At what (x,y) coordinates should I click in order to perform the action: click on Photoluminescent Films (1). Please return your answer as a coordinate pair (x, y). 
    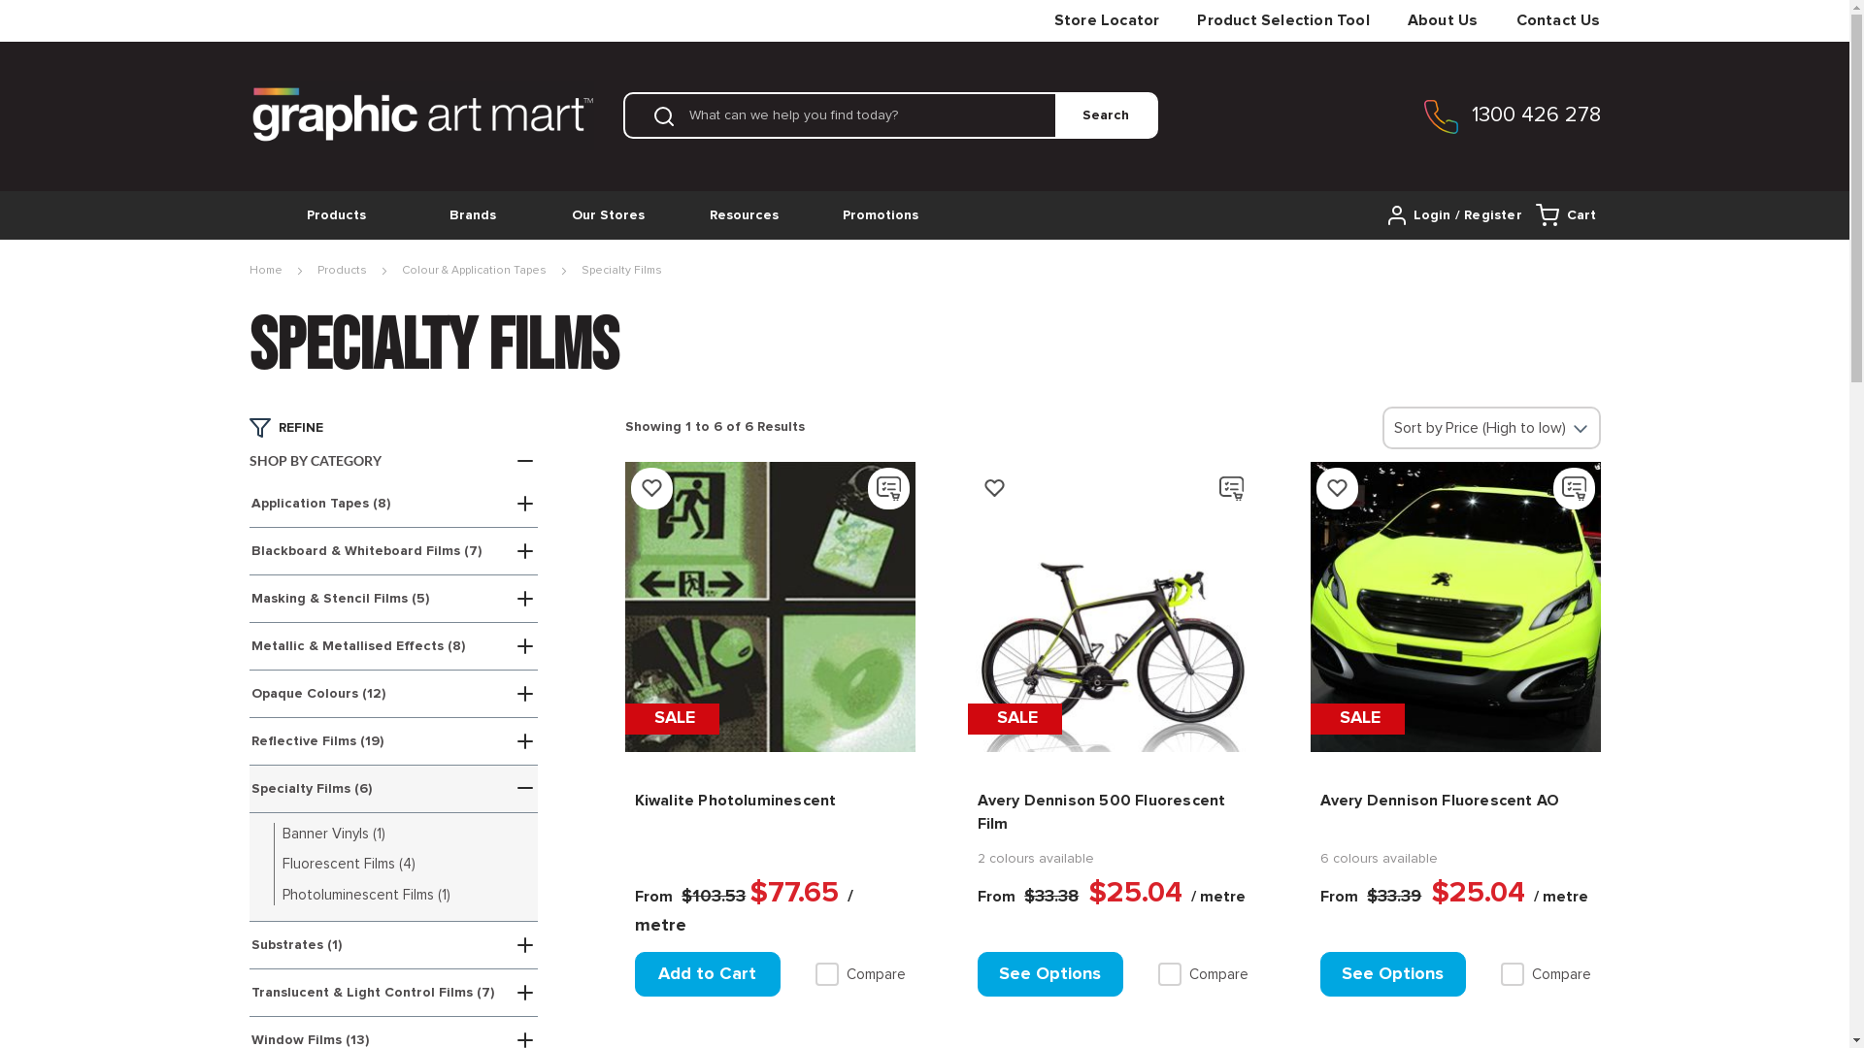
    Looking at the image, I should click on (365, 895).